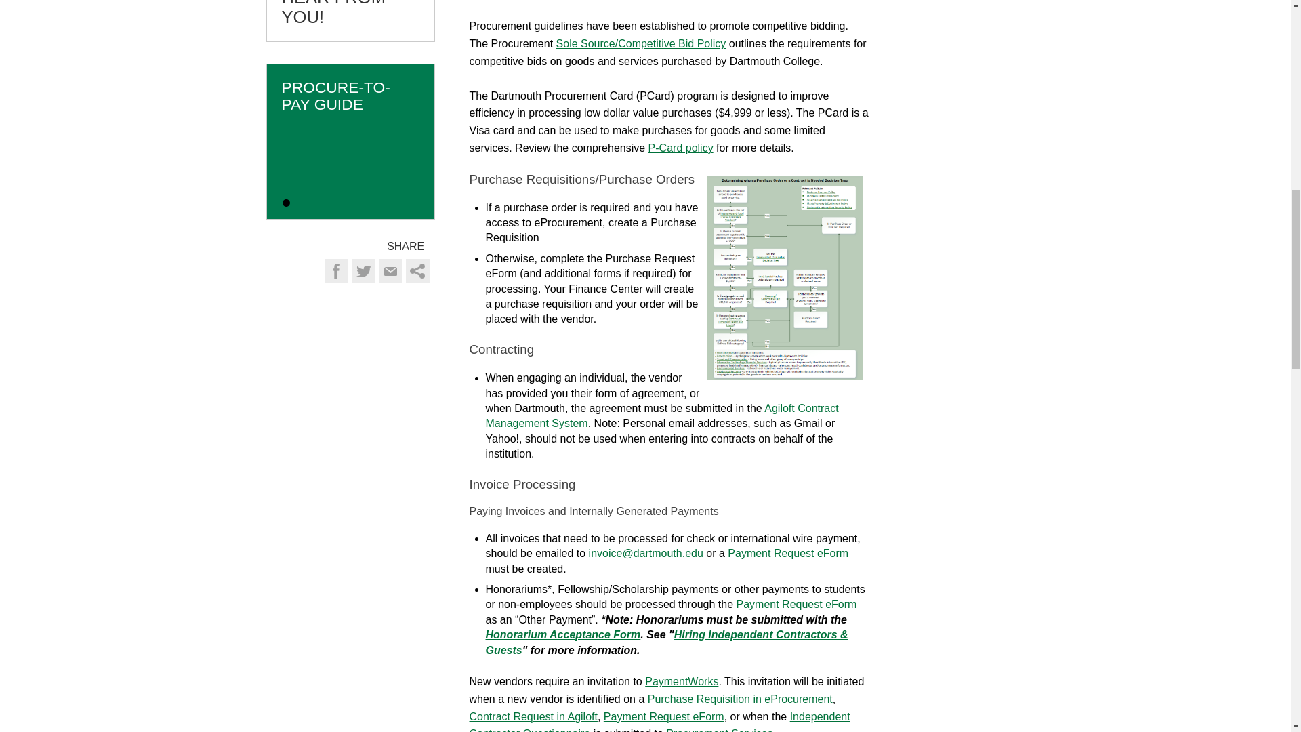  What do you see at coordinates (682, 681) in the screenshot?
I see `PaymentWorks` at bounding box center [682, 681].